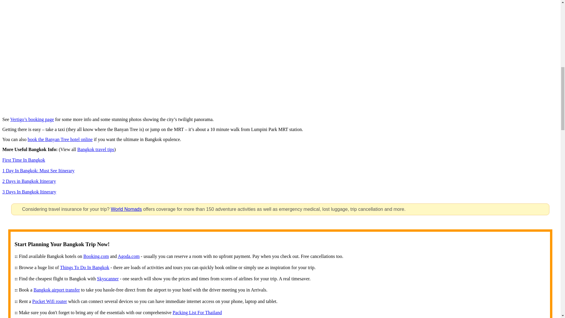 The width and height of the screenshot is (565, 318). Describe the element at coordinates (126, 209) in the screenshot. I see `World Nomads` at that location.